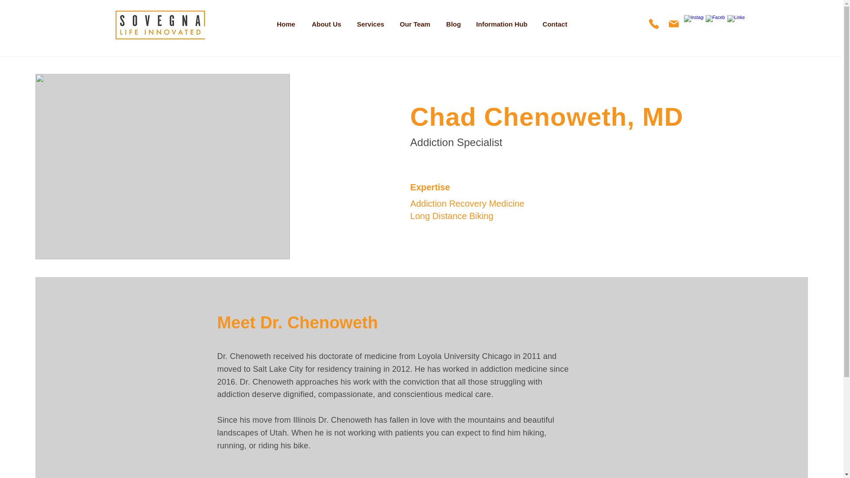 The image size is (850, 478). Describe the element at coordinates (286, 24) in the screenshot. I see `Home` at that location.